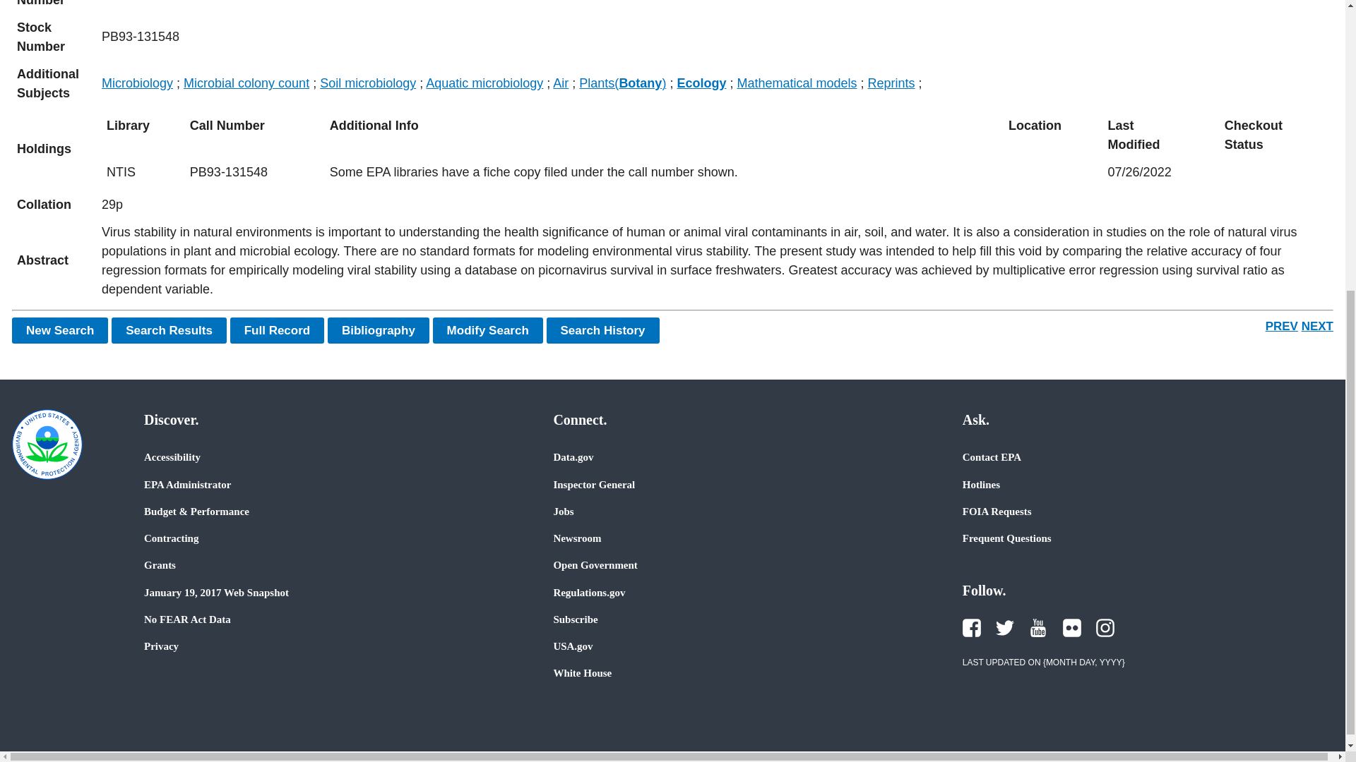 This screenshot has width=1356, height=762. I want to click on Jobs, so click(564, 512).